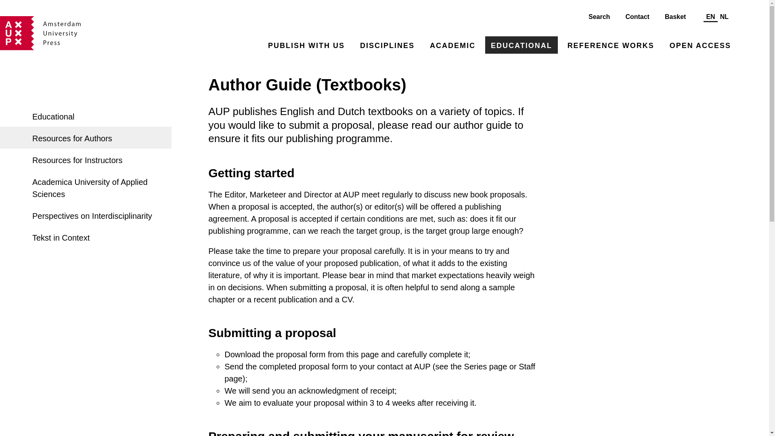 The image size is (775, 436). What do you see at coordinates (306, 44) in the screenshot?
I see `PUBLISH WITH US` at bounding box center [306, 44].